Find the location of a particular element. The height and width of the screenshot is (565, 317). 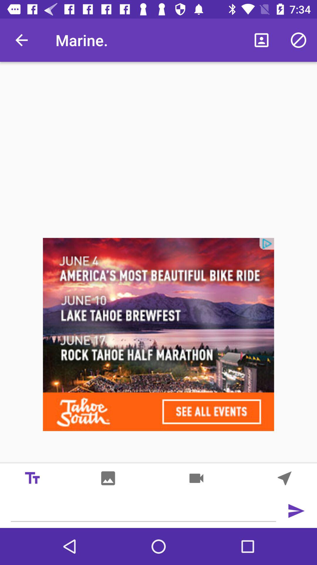

select the vedio is located at coordinates (196, 478).